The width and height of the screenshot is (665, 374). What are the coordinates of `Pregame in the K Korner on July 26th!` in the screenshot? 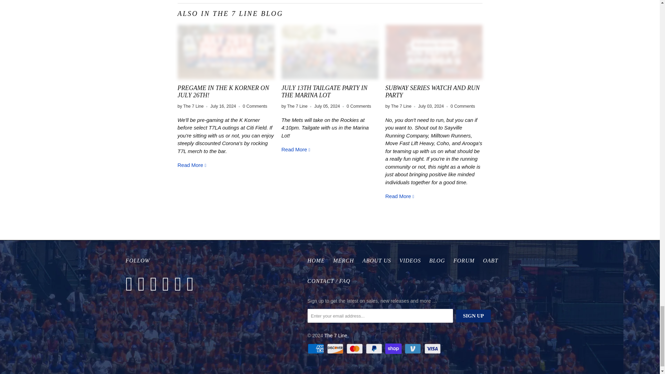 It's located at (223, 92).